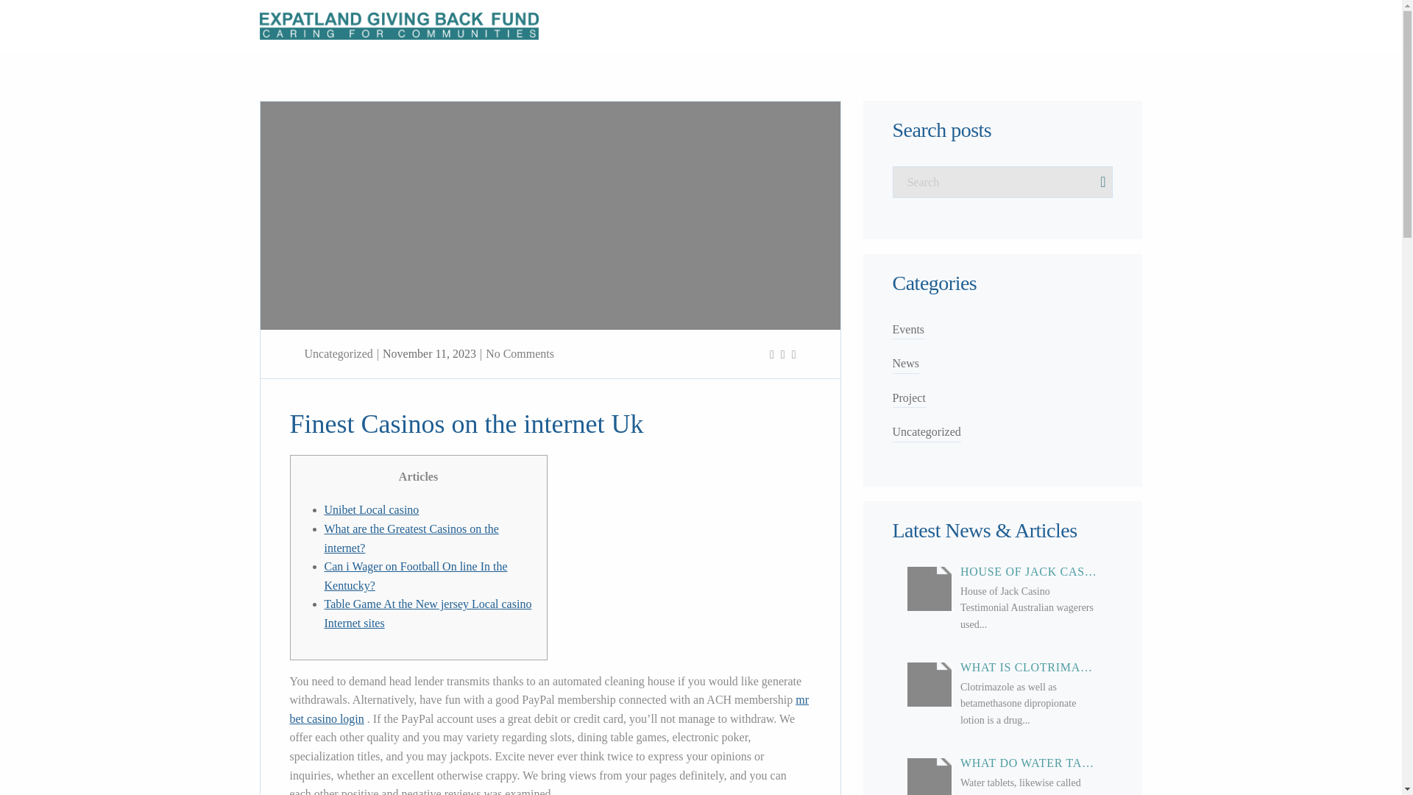 The height and width of the screenshot is (795, 1413). Describe the element at coordinates (1059, 25) in the screenshot. I see `Contact Us` at that location.